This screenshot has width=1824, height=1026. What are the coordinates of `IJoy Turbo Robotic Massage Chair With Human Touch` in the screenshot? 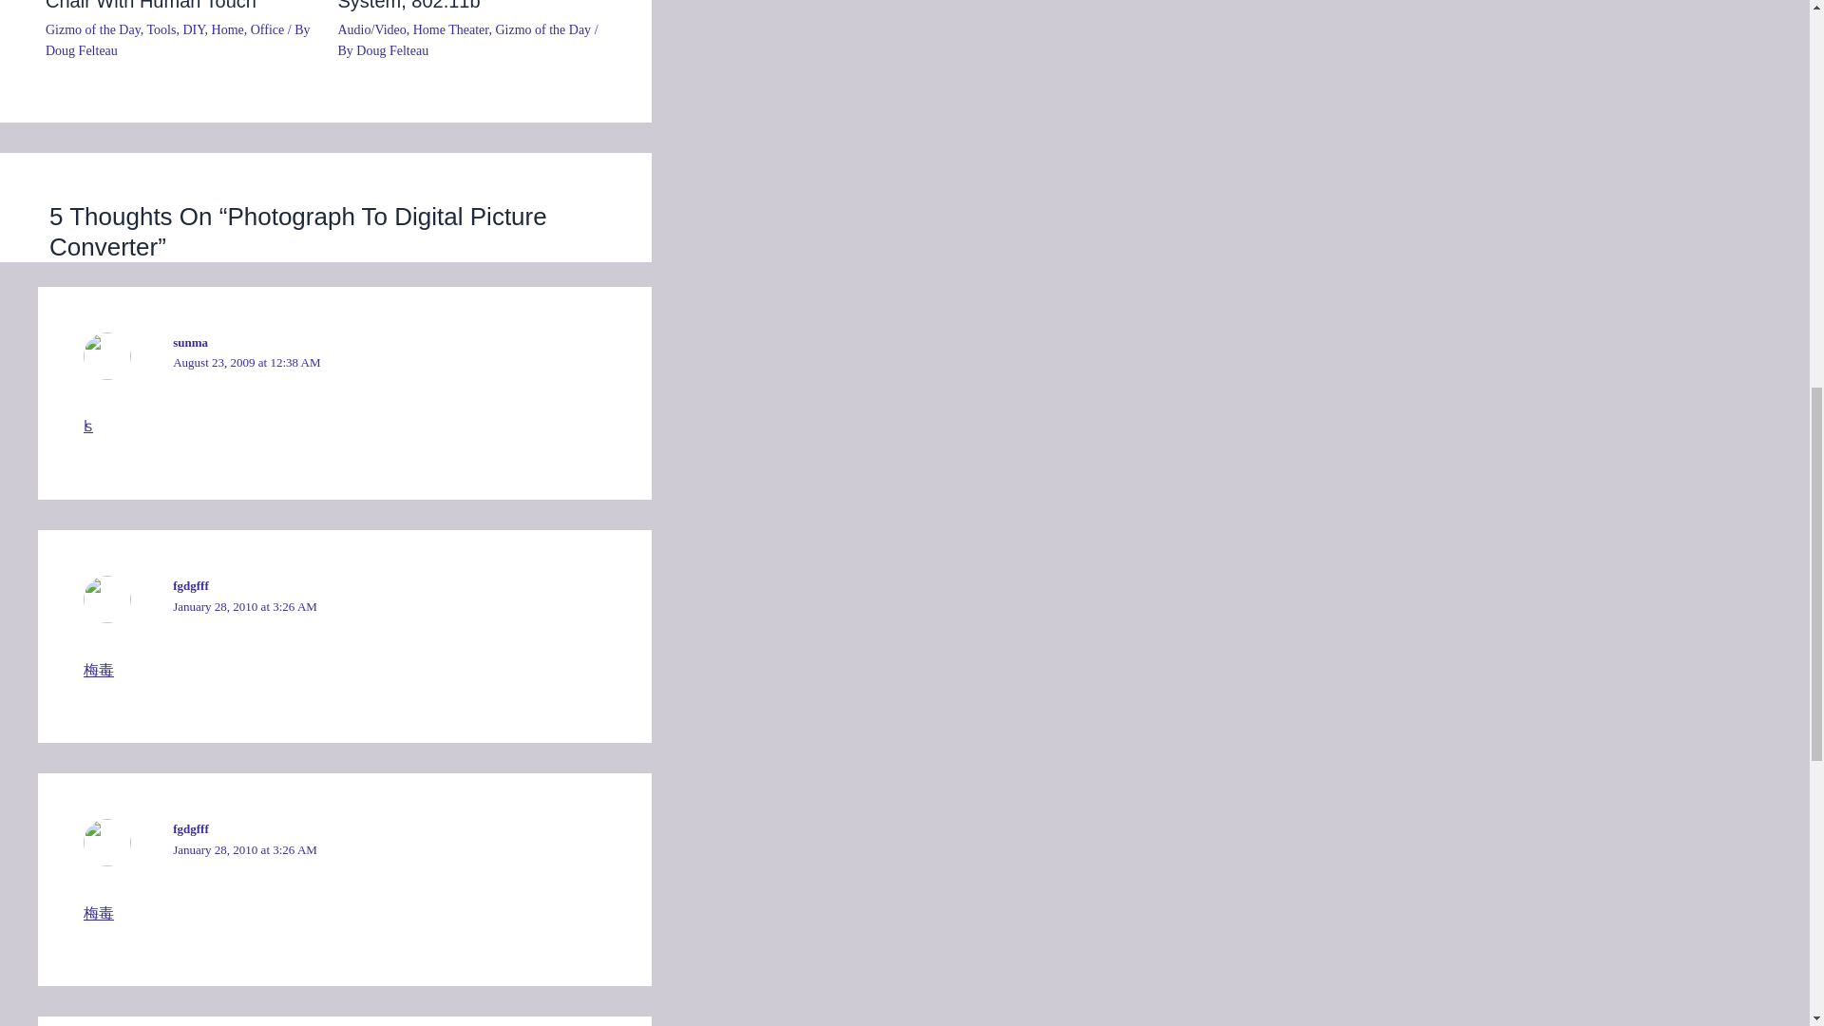 It's located at (165, 6).